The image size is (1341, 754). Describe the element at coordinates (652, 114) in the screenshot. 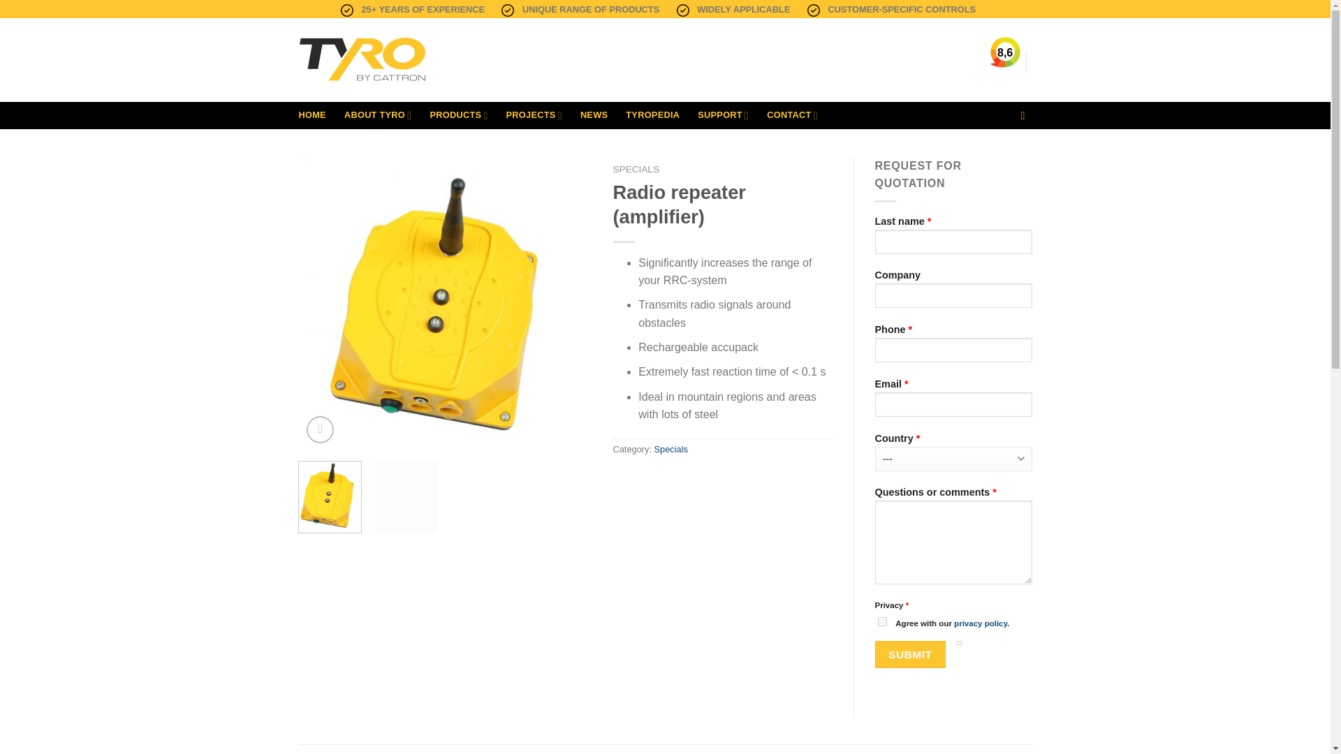

I see `TYROPEDIA` at that location.